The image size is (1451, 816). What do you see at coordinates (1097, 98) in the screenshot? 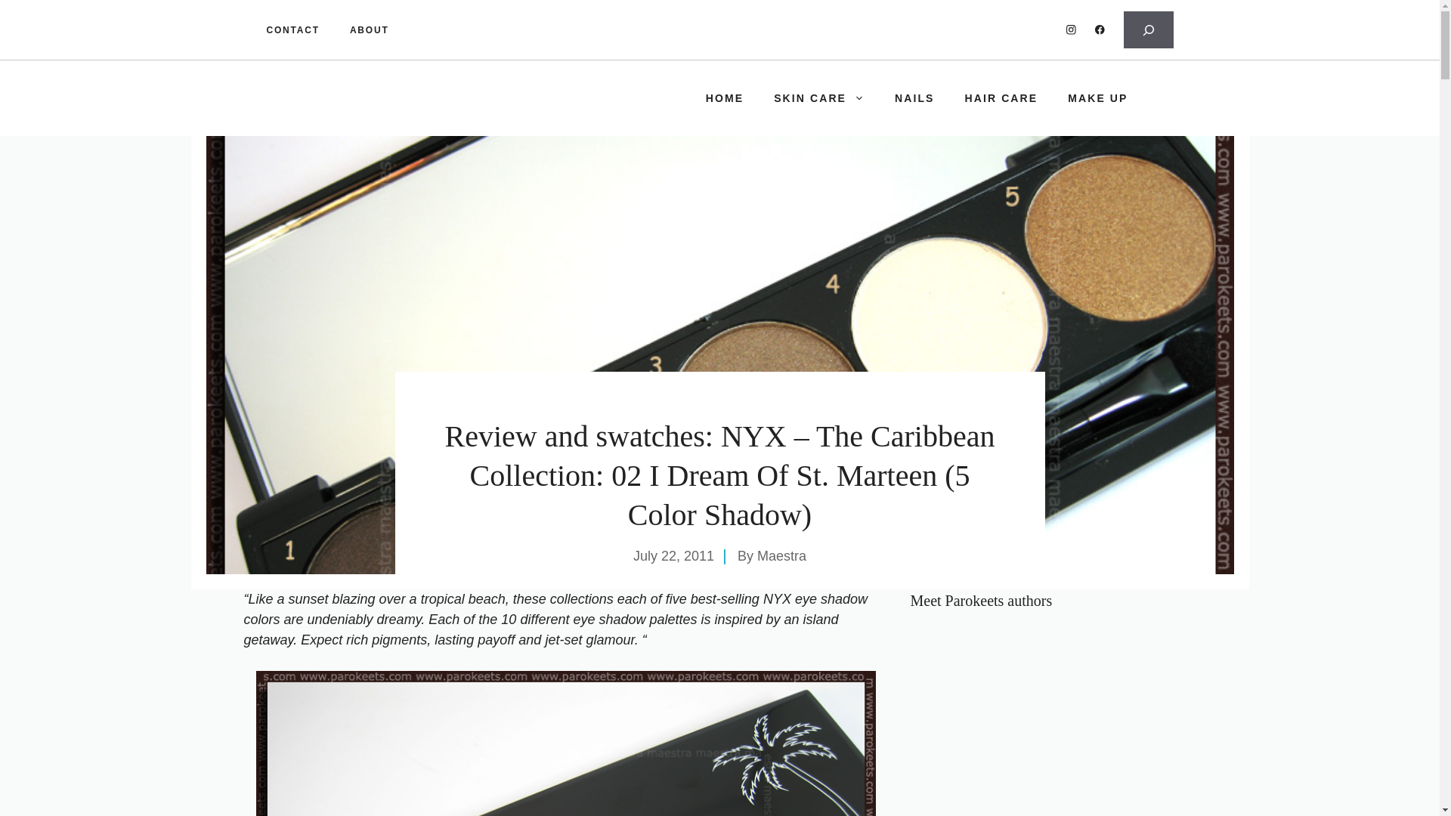
I see `MAKE UP` at bounding box center [1097, 98].